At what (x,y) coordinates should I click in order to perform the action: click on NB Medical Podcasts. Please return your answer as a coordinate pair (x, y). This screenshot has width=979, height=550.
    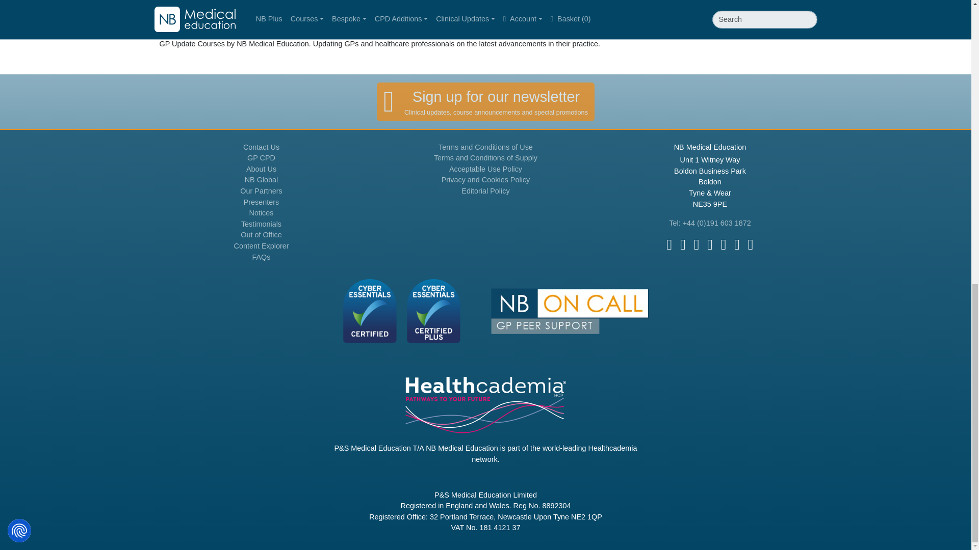
    Looking at the image, I should click on (751, 244).